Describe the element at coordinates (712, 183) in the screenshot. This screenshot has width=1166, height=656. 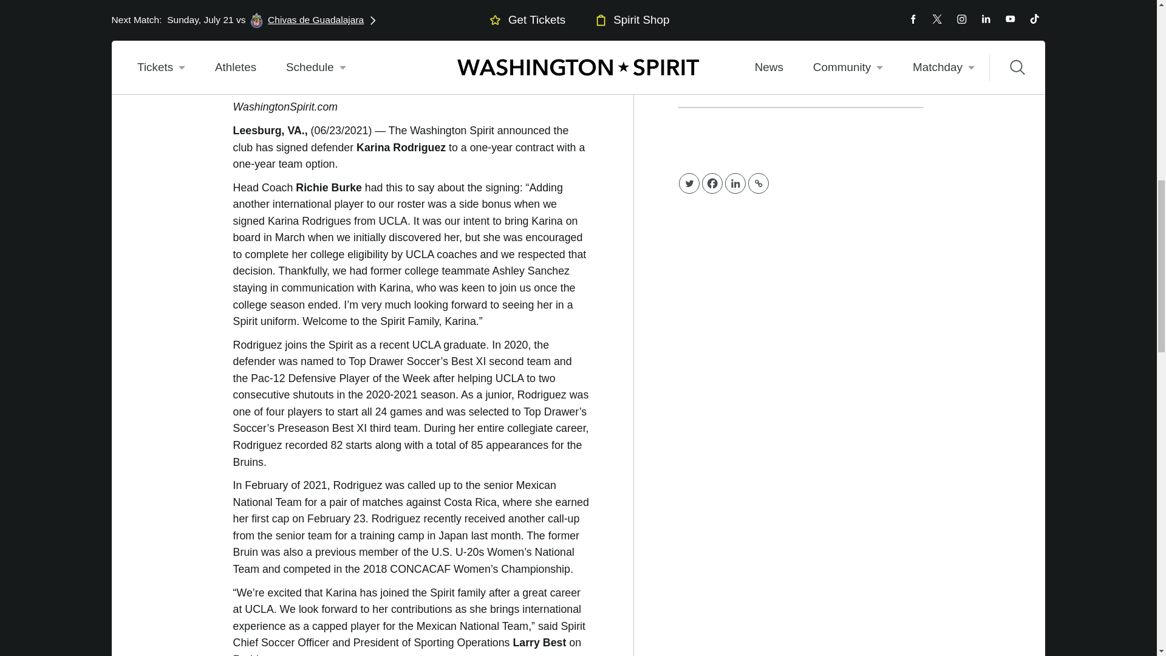
I see `Facebook` at that location.